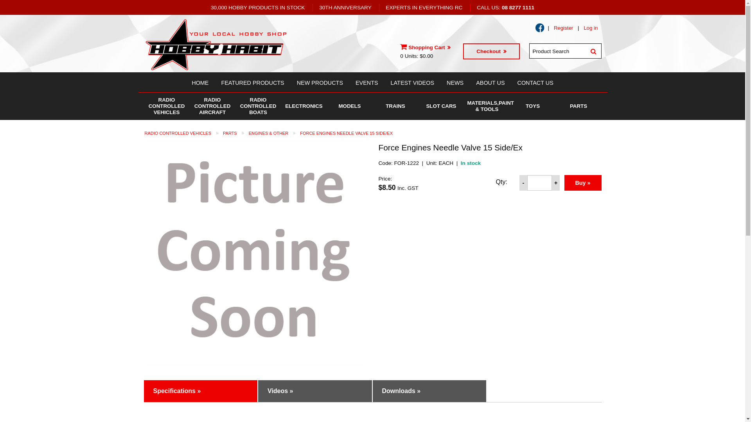  What do you see at coordinates (395, 106) in the screenshot?
I see `TRAINS` at bounding box center [395, 106].